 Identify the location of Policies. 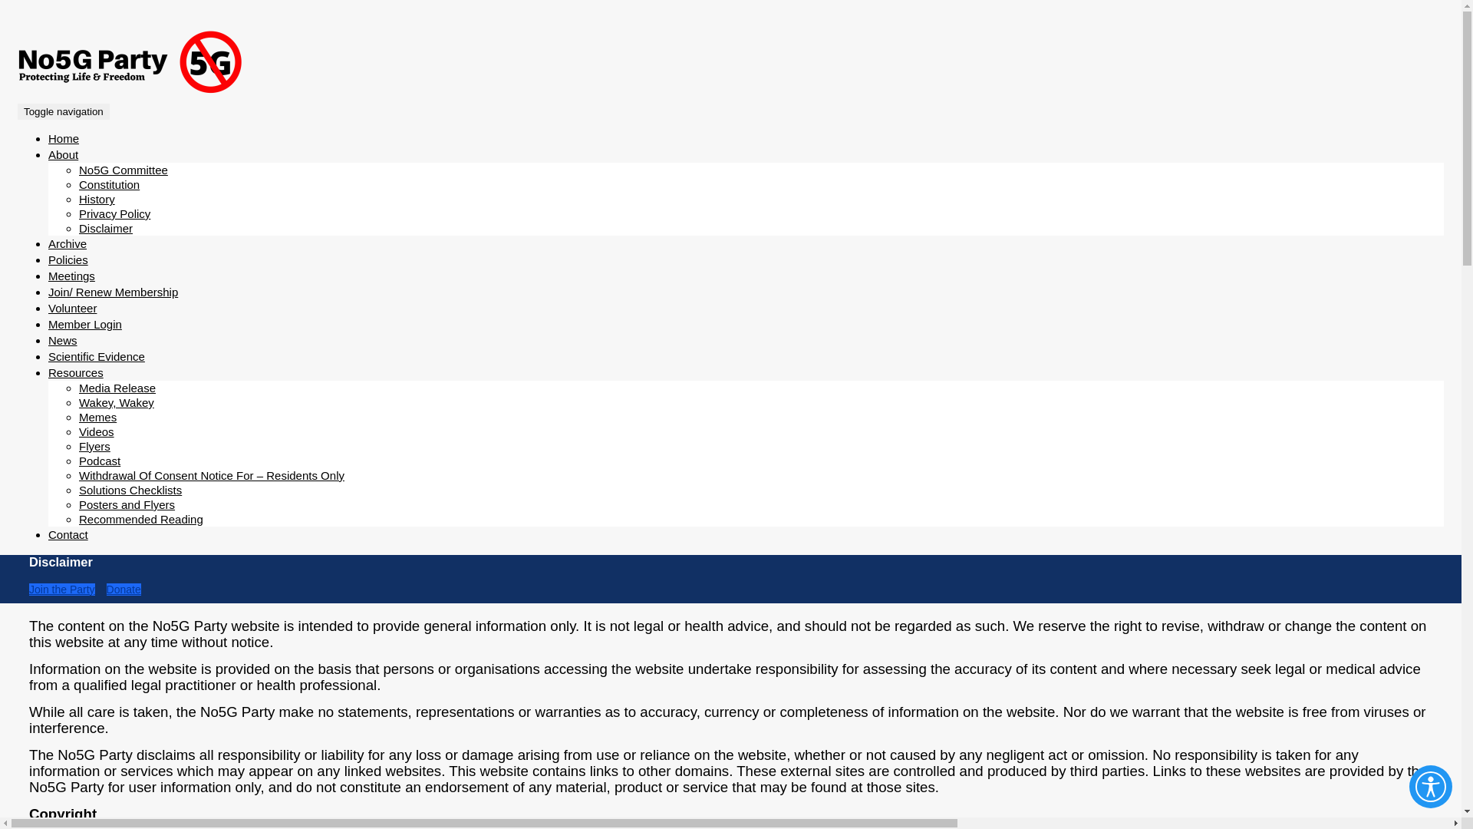
(68, 259).